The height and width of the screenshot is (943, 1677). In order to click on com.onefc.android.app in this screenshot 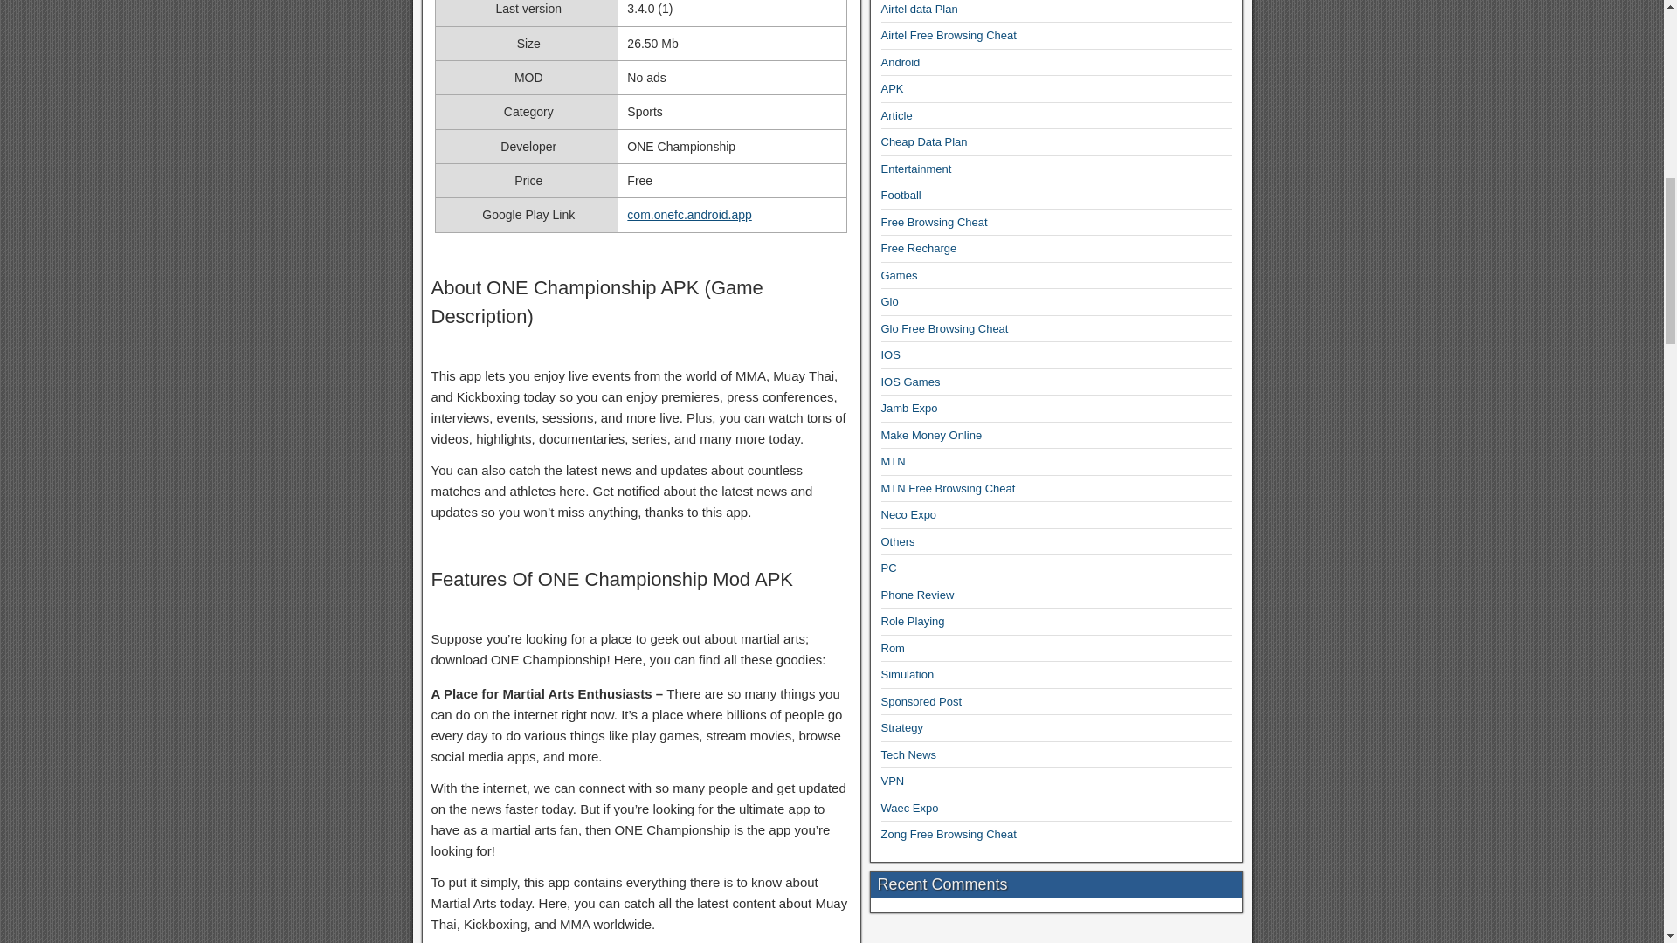, I will do `click(689, 214)`.